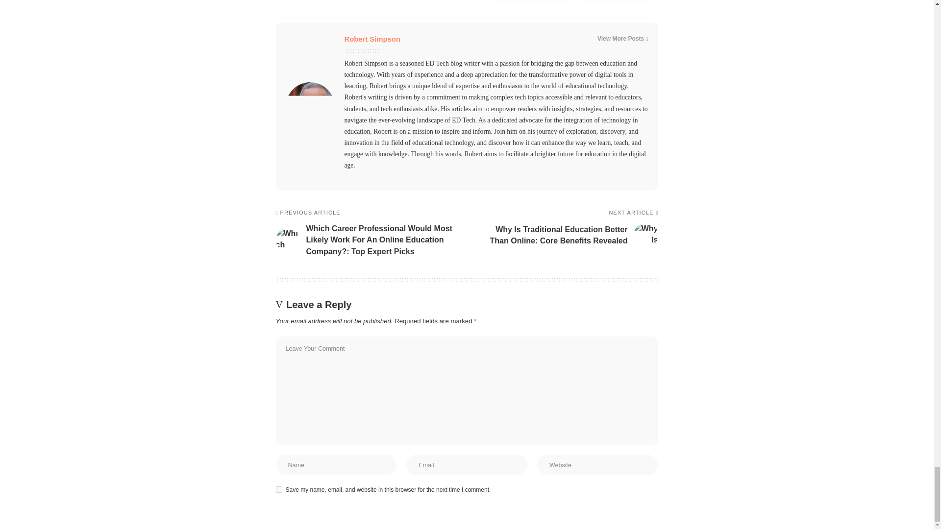 The image size is (941, 529). What do you see at coordinates (278, 489) in the screenshot?
I see `yes` at bounding box center [278, 489].